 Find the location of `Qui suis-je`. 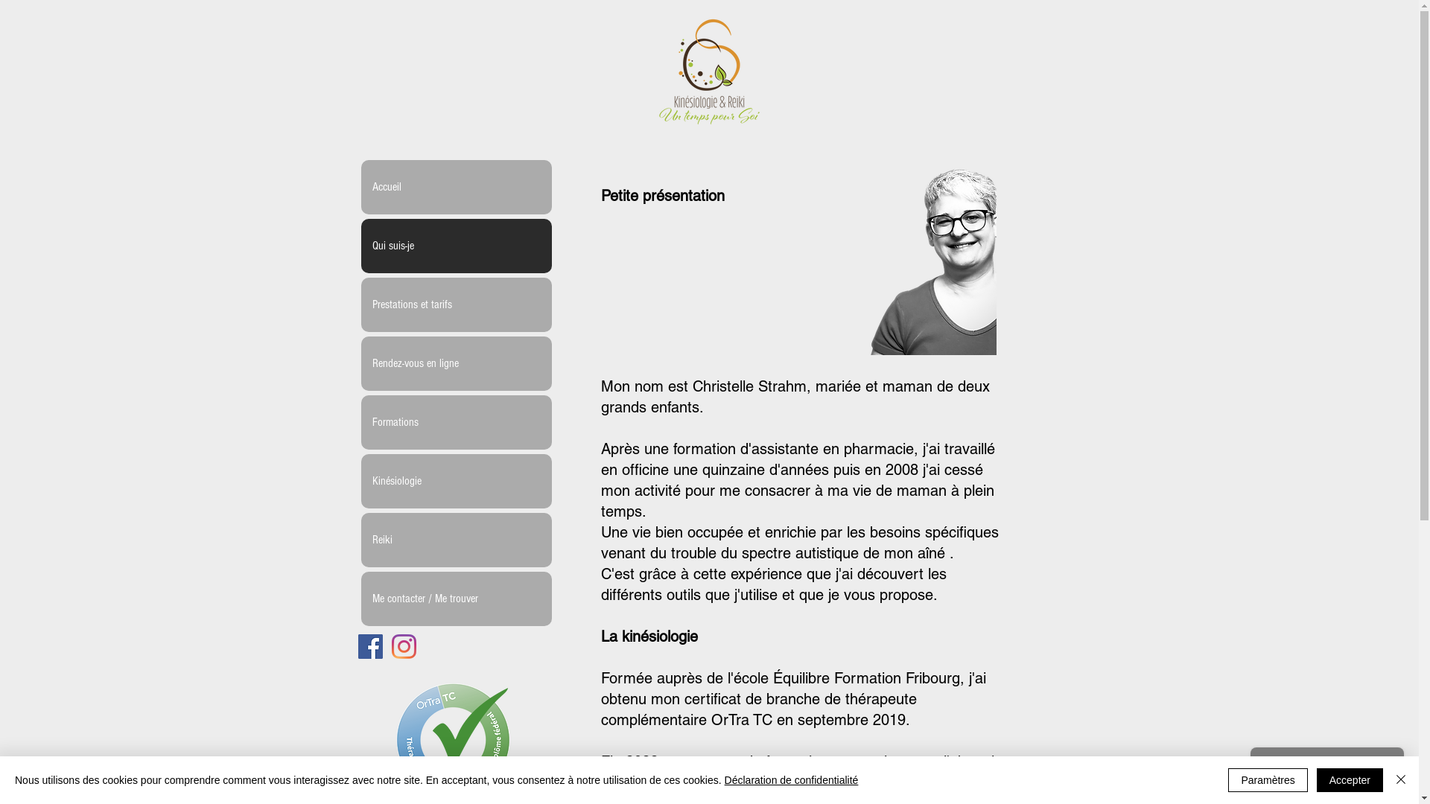

Qui suis-je is located at coordinates (456, 246).